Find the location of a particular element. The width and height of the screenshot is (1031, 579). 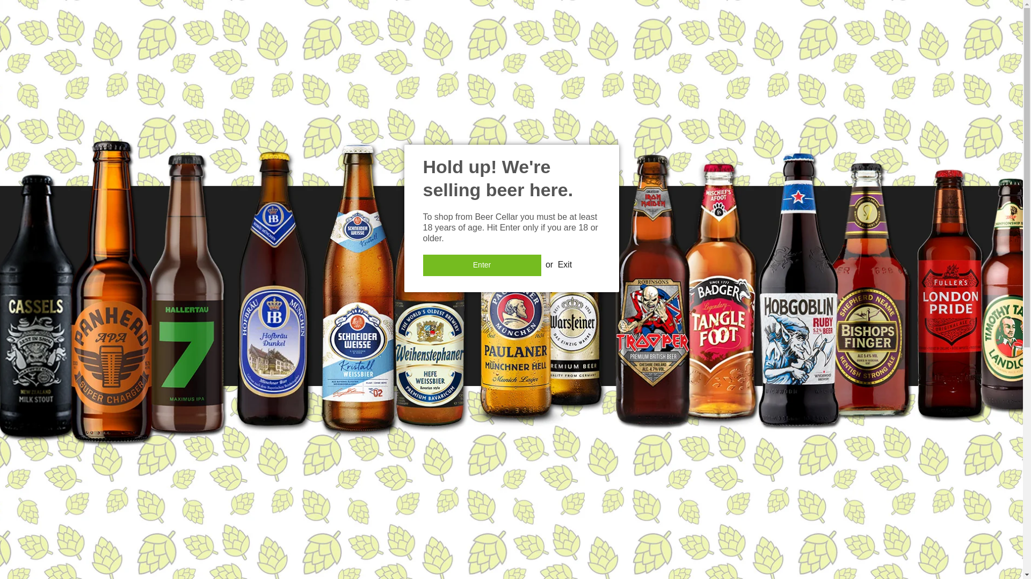

0 is located at coordinates (666, 330).